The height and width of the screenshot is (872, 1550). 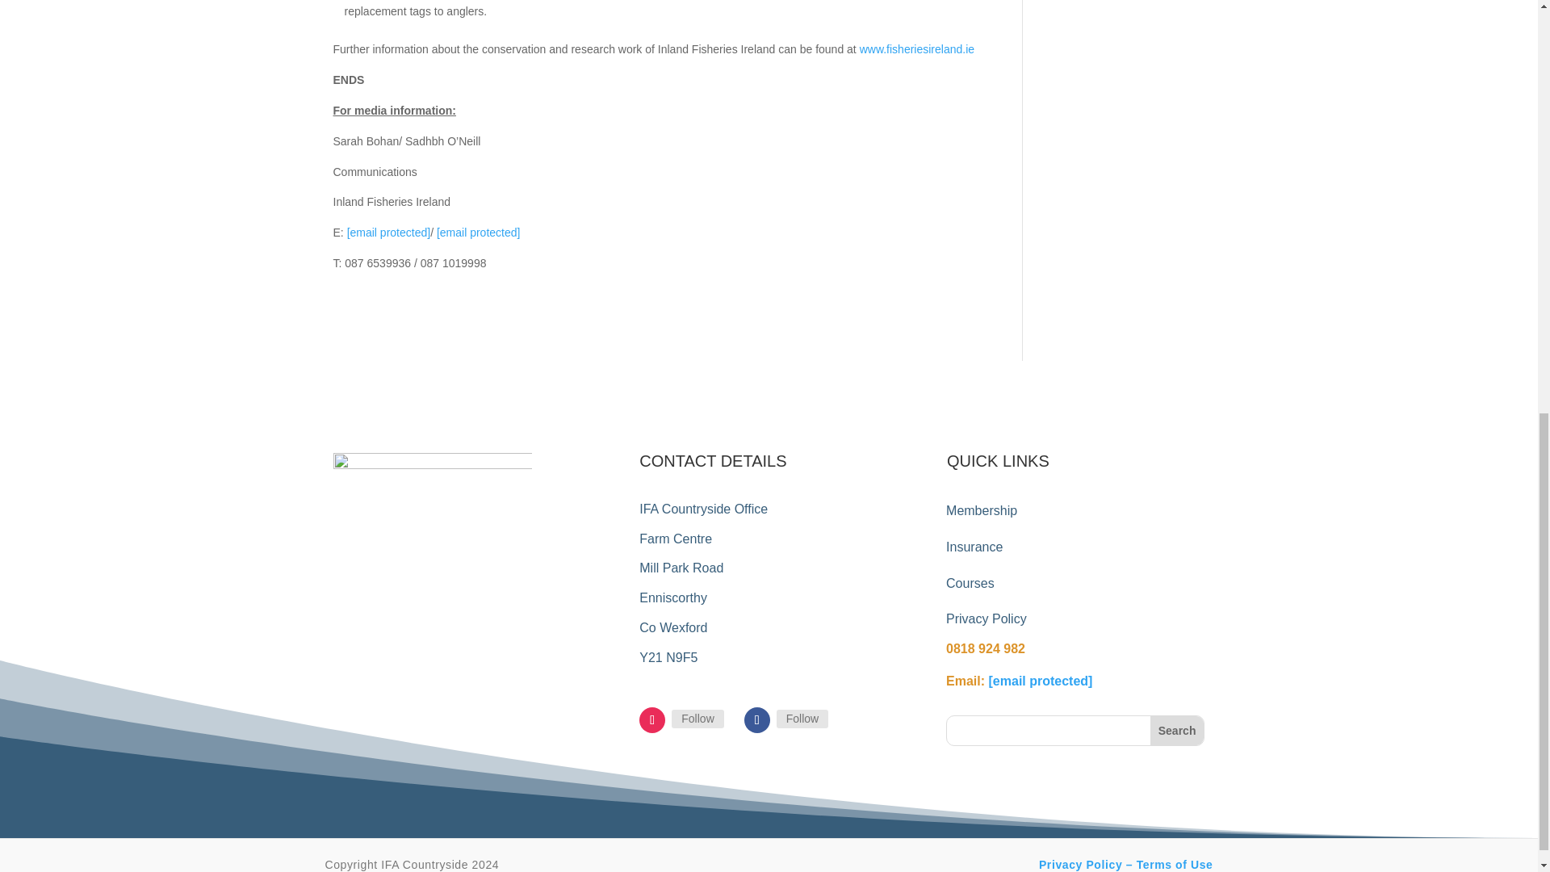 What do you see at coordinates (917, 48) in the screenshot?
I see `www.fisheriesireland.ie` at bounding box center [917, 48].